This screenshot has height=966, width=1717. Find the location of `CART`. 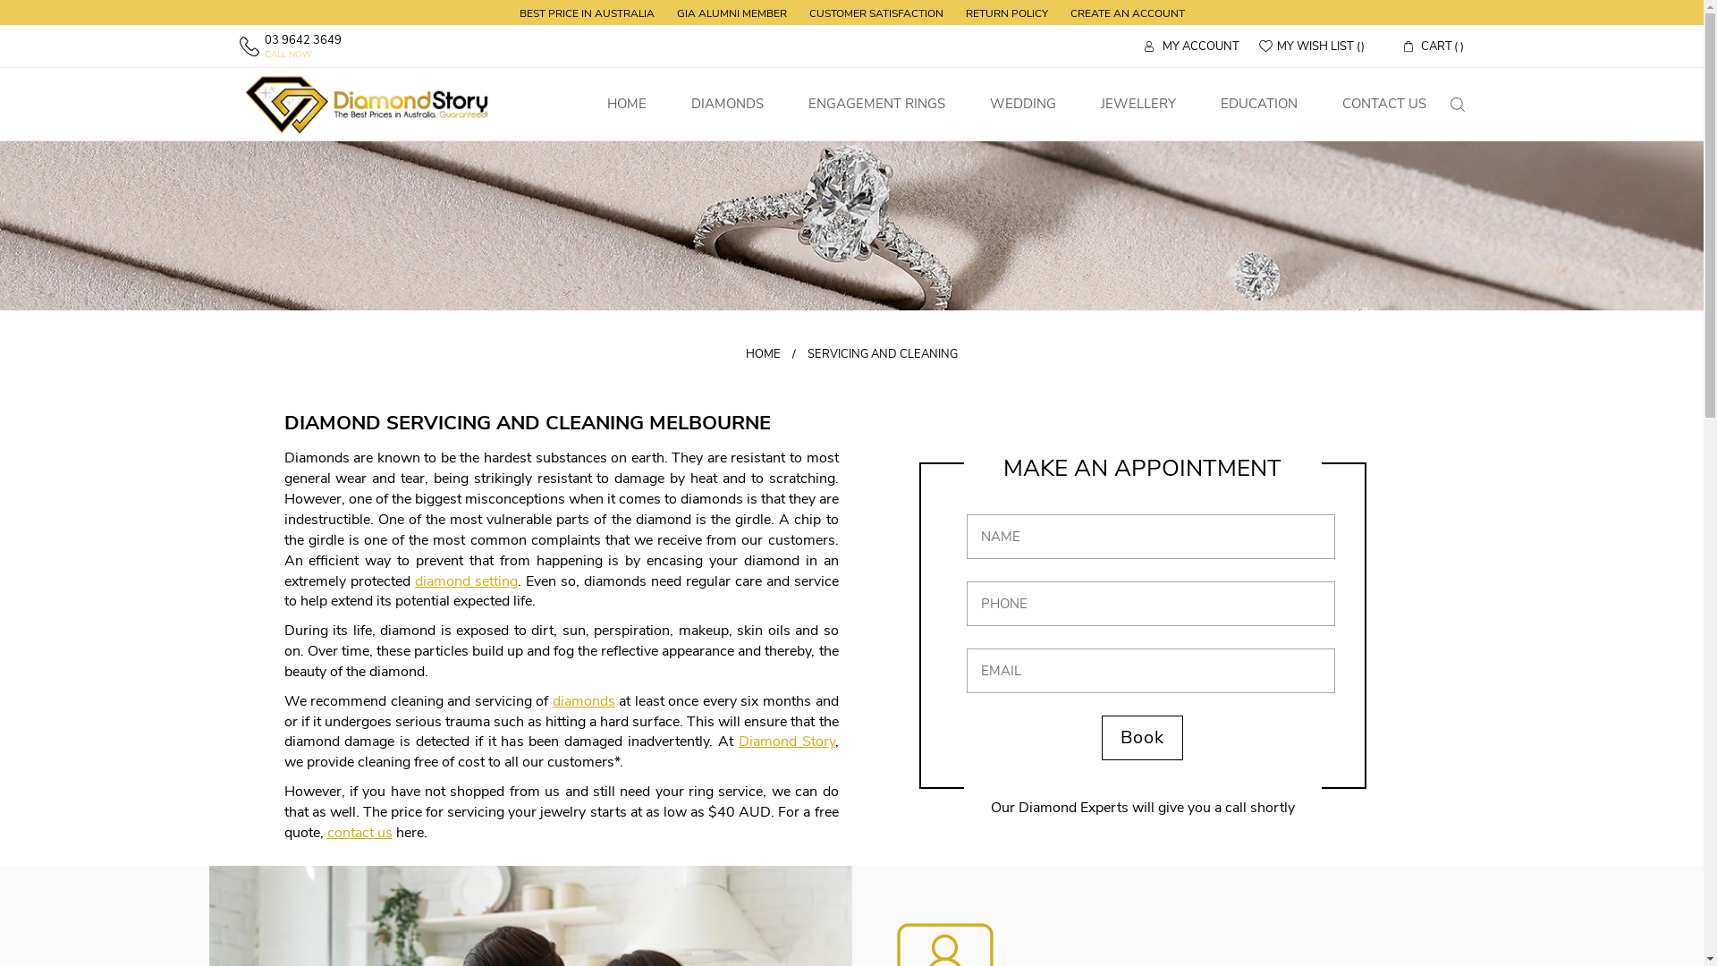

CART is located at coordinates (1434, 47).